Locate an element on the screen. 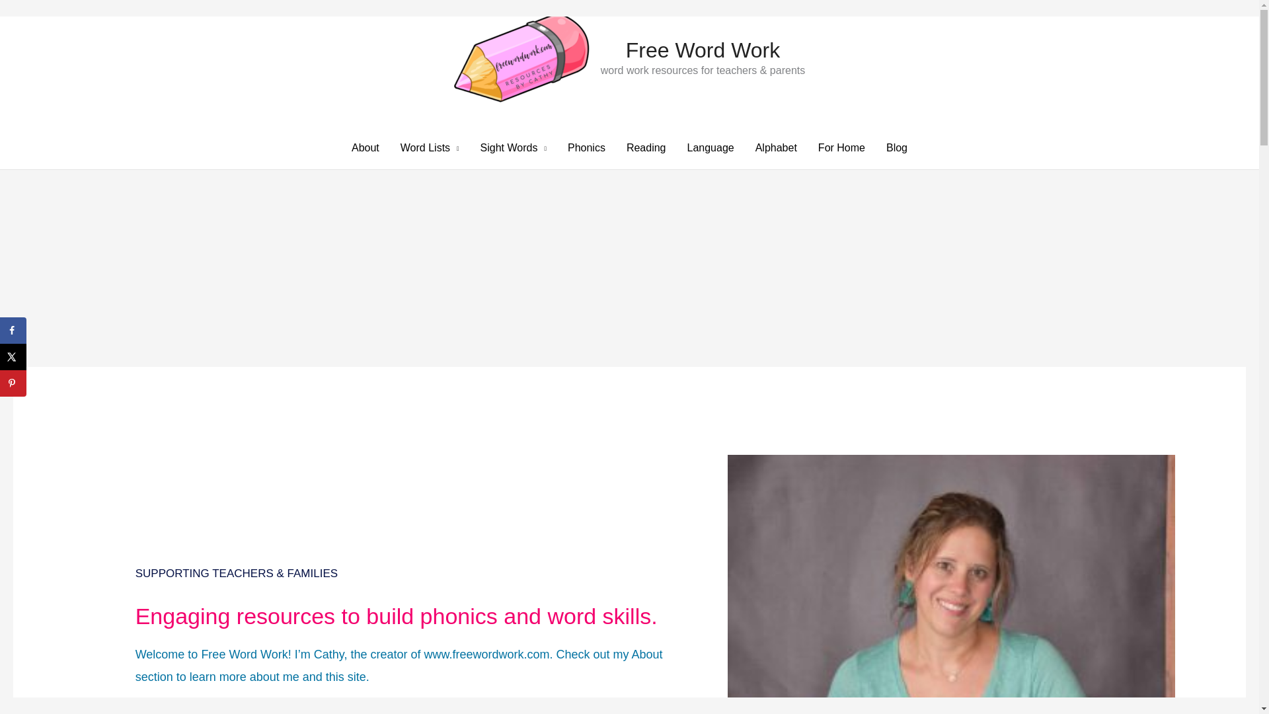 The image size is (1269, 714). About is located at coordinates (647, 654).